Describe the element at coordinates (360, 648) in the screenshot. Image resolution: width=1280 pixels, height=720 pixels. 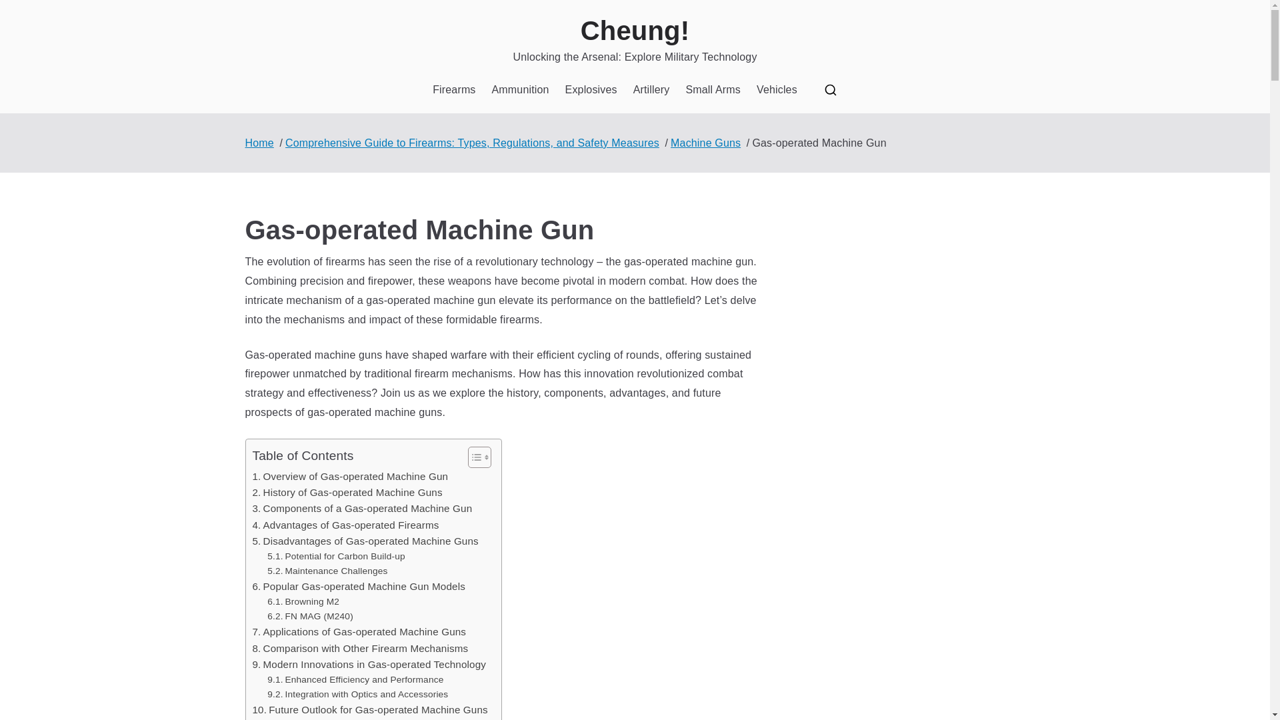
I see `Comparison with Other Firearm Mechanisms` at that location.